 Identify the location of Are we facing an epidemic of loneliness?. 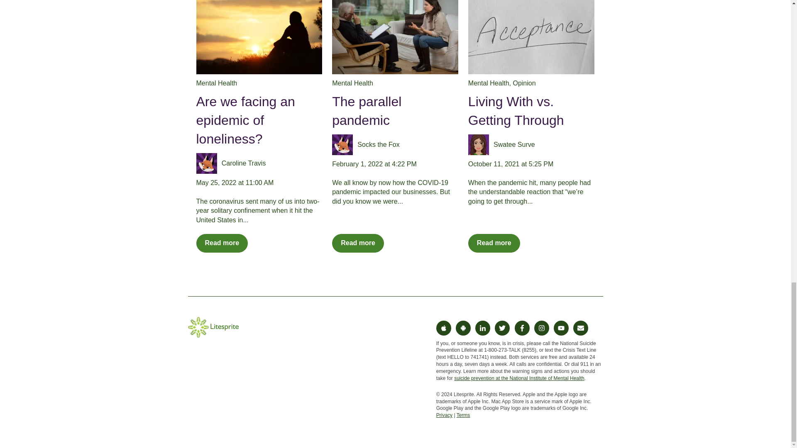
(245, 120).